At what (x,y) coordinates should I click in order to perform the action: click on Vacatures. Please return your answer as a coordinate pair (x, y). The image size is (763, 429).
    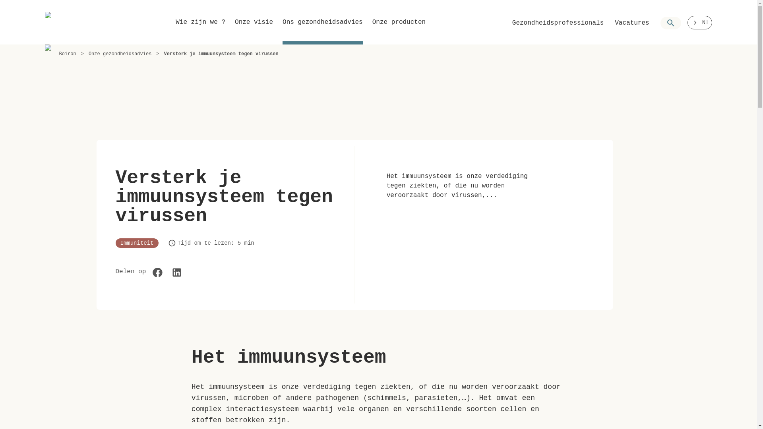
    Looking at the image, I should click on (632, 23).